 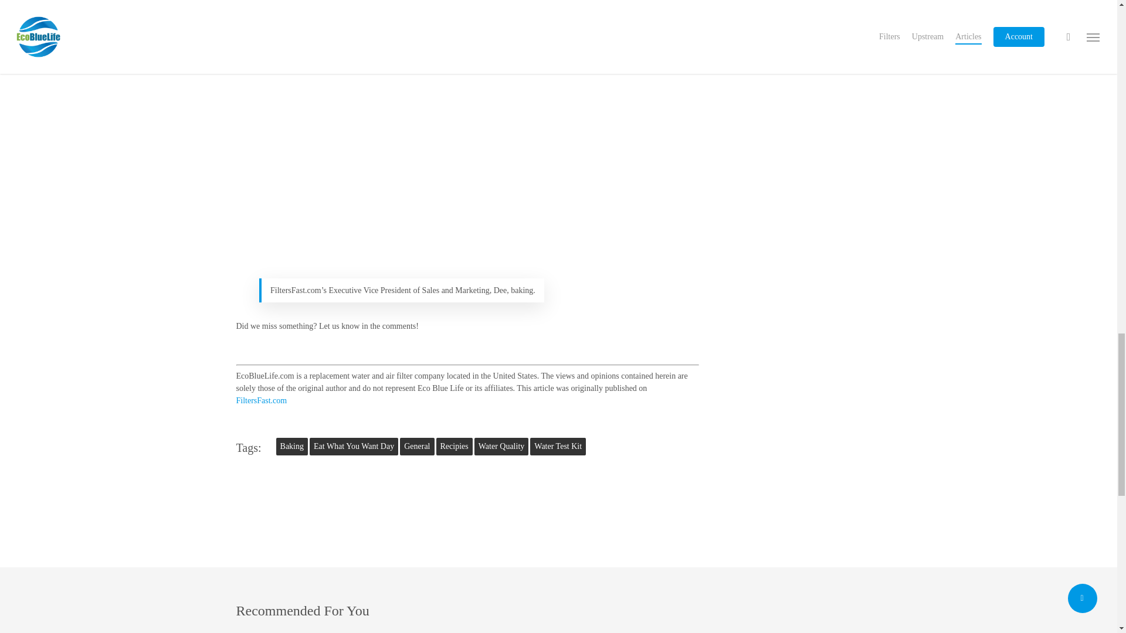 What do you see at coordinates (291, 447) in the screenshot?
I see `Baking` at bounding box center [291, 447].